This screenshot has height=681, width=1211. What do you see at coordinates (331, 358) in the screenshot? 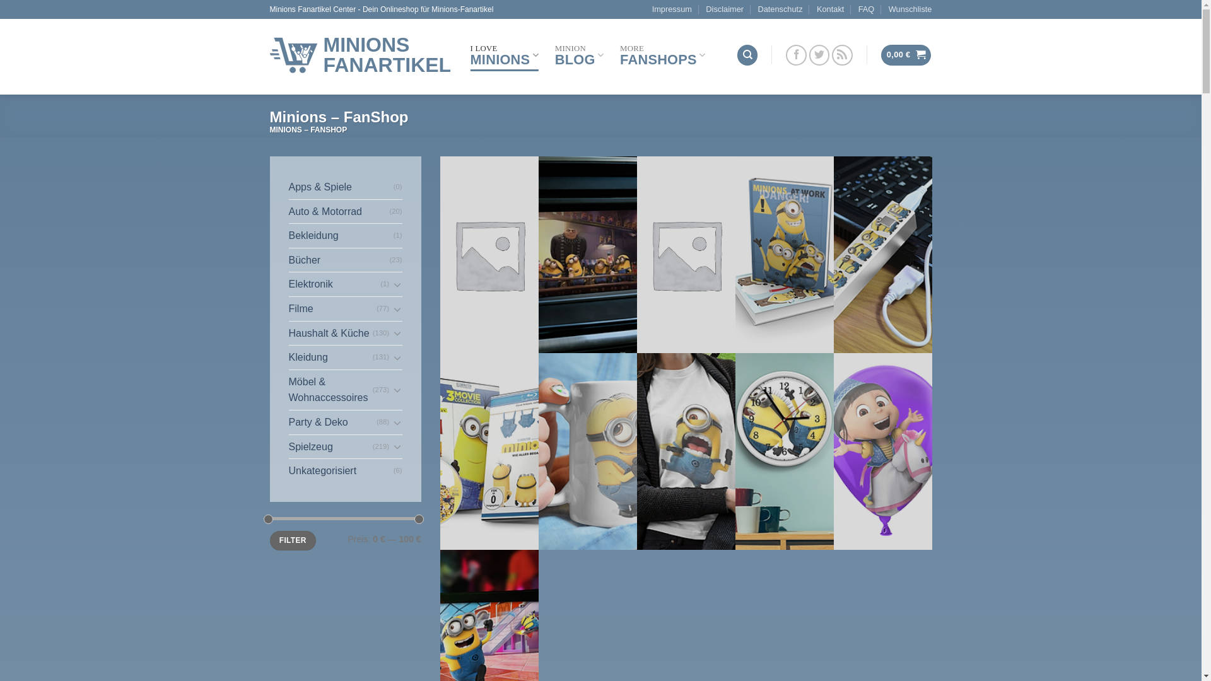
I see `Kleidung` at bounding box center [331, 358].